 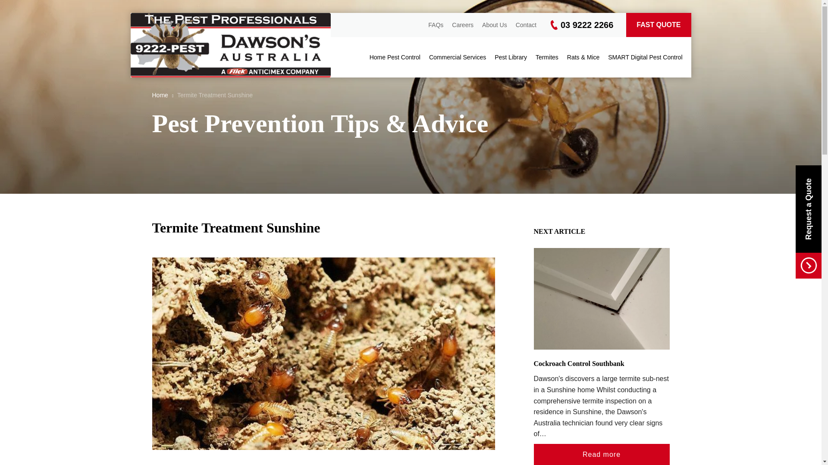 What do you see at coordinates (579, 363) in the screenshot?
I see `Cockroach Control Southbank` at bounding box center [579, 363].